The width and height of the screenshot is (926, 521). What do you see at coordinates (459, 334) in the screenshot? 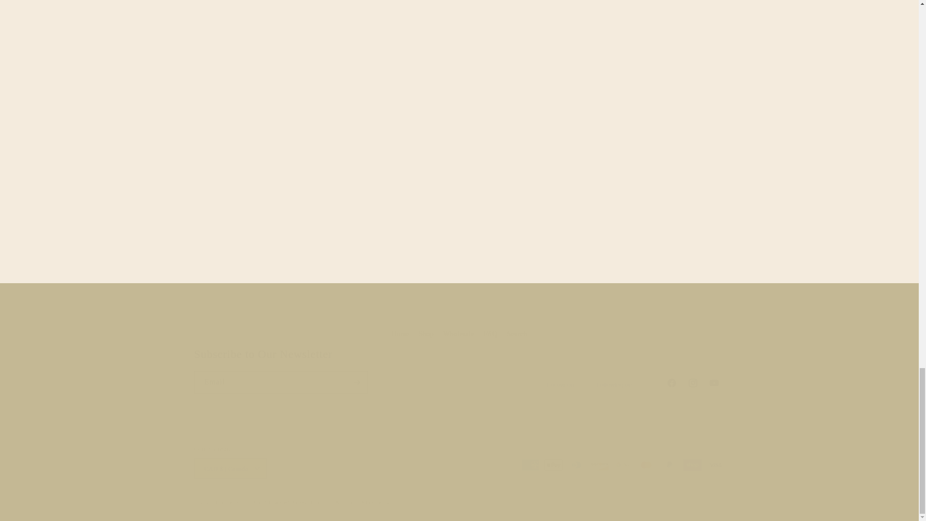
I see `Home Shop Wholesale FAQ Search` at bounding box center [459, 334].